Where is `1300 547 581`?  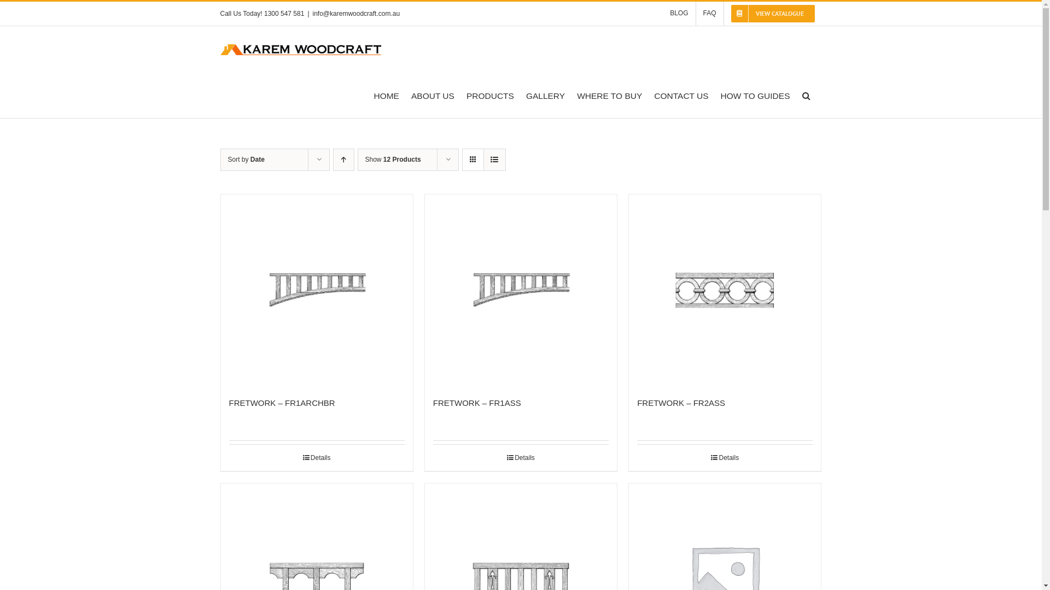
1300 547 581 is located at coordinates (284, 14).